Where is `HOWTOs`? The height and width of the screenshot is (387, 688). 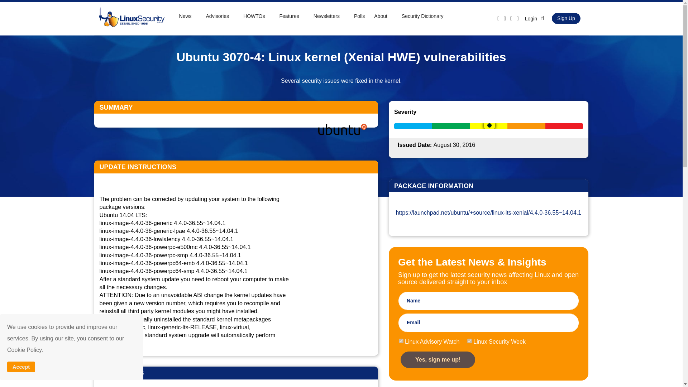
HOWTOs is located at coordinates (261, 16).